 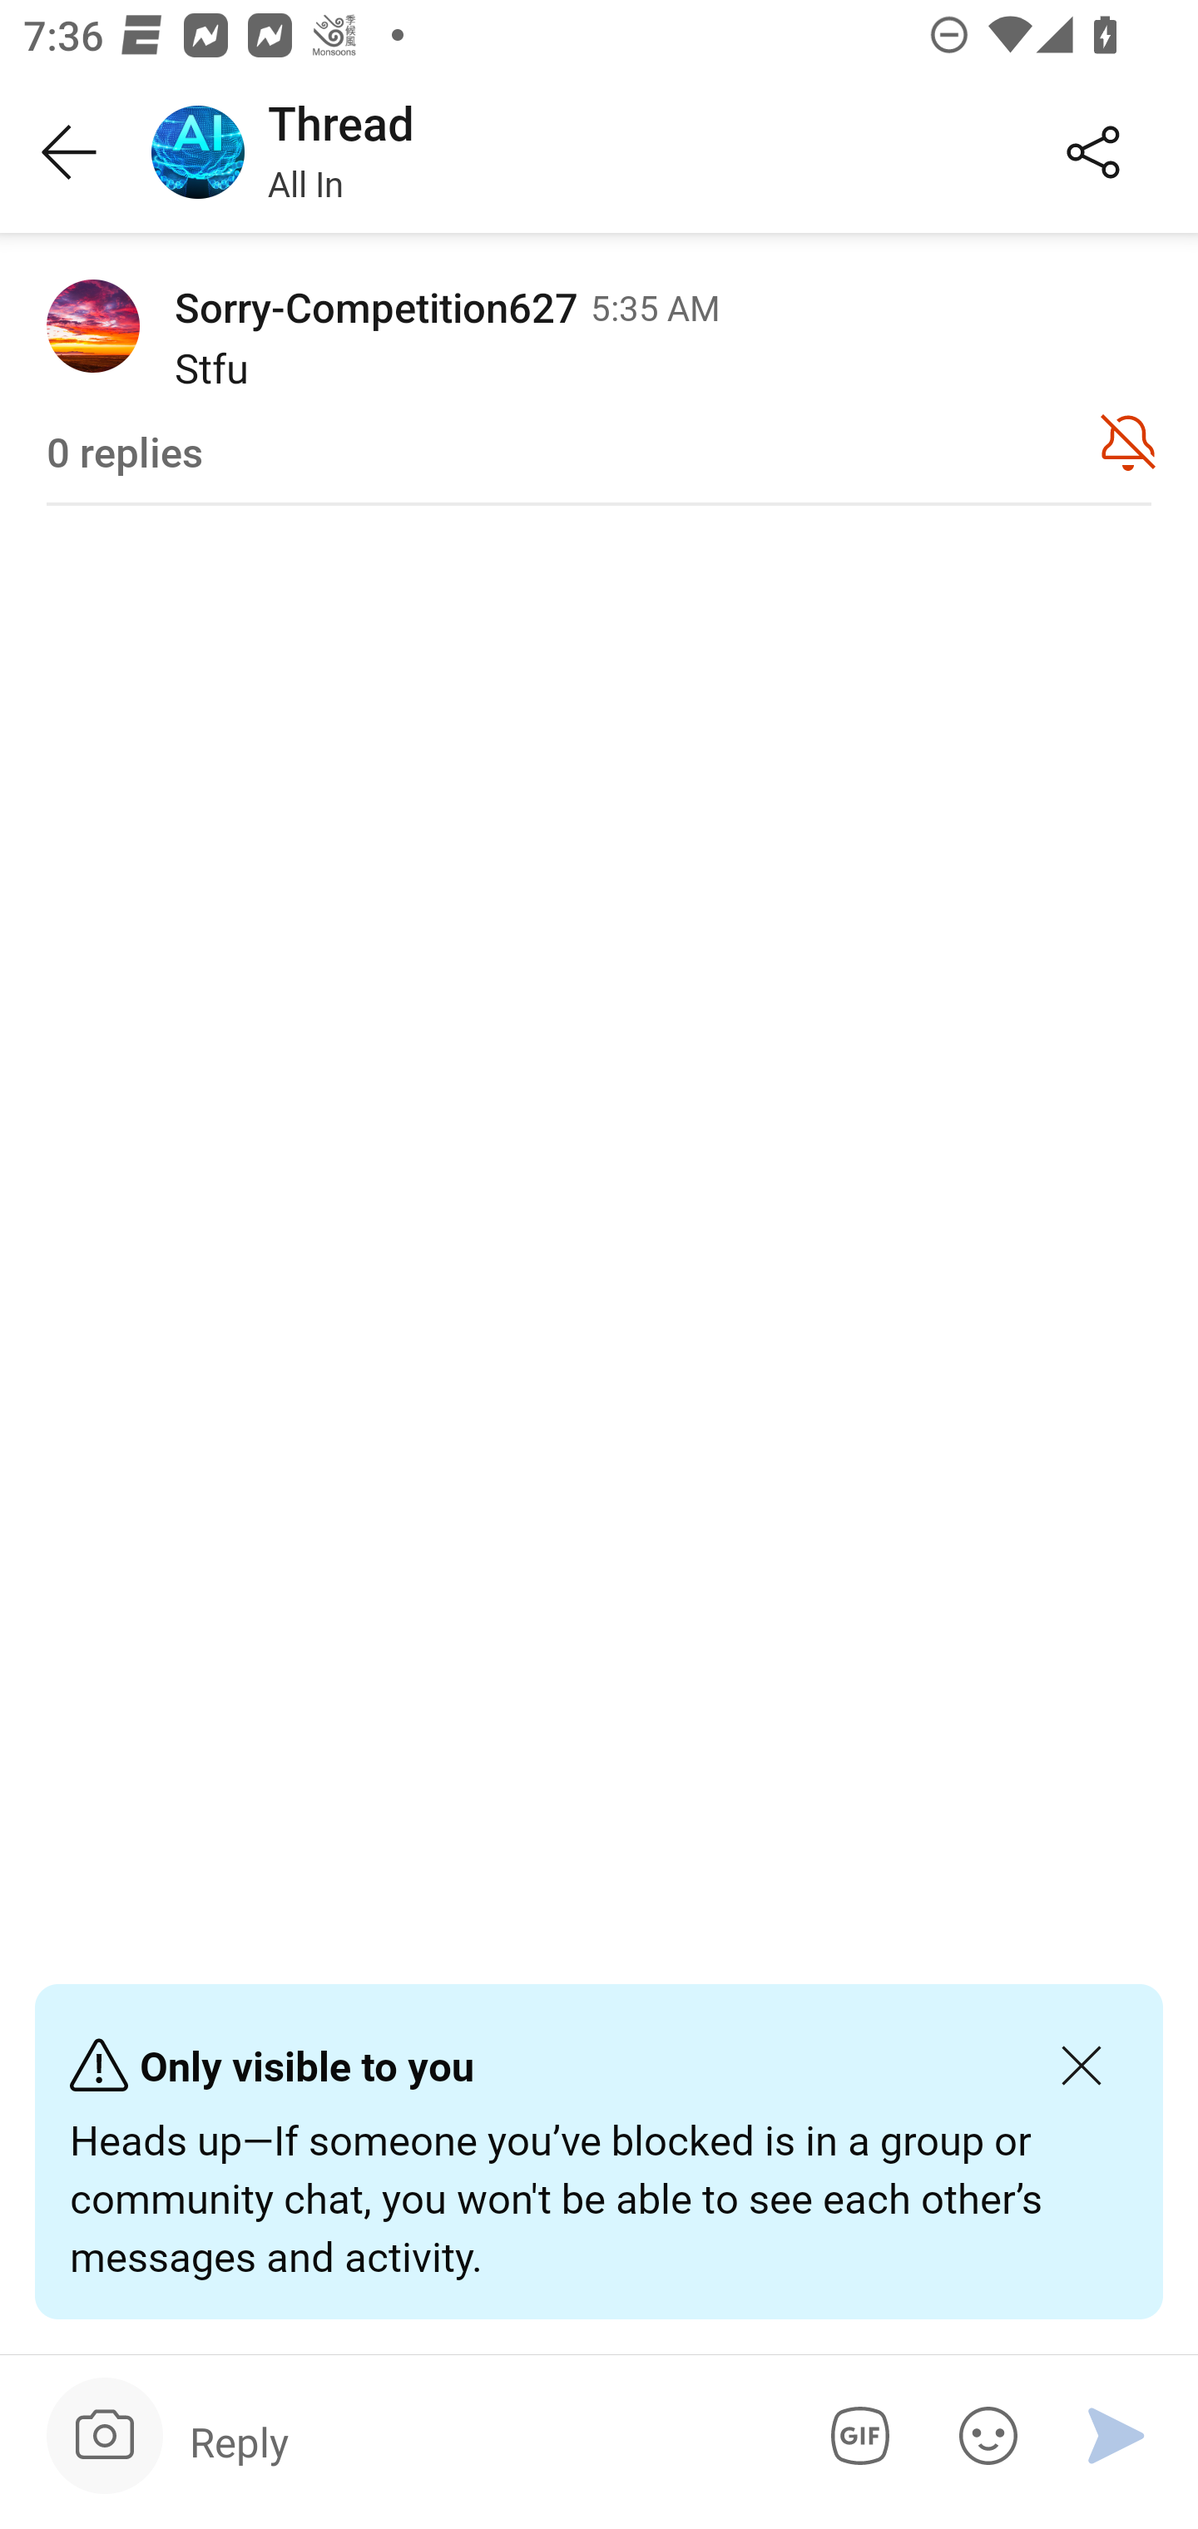 I want to click on Share, so click(x=1093, y=153).